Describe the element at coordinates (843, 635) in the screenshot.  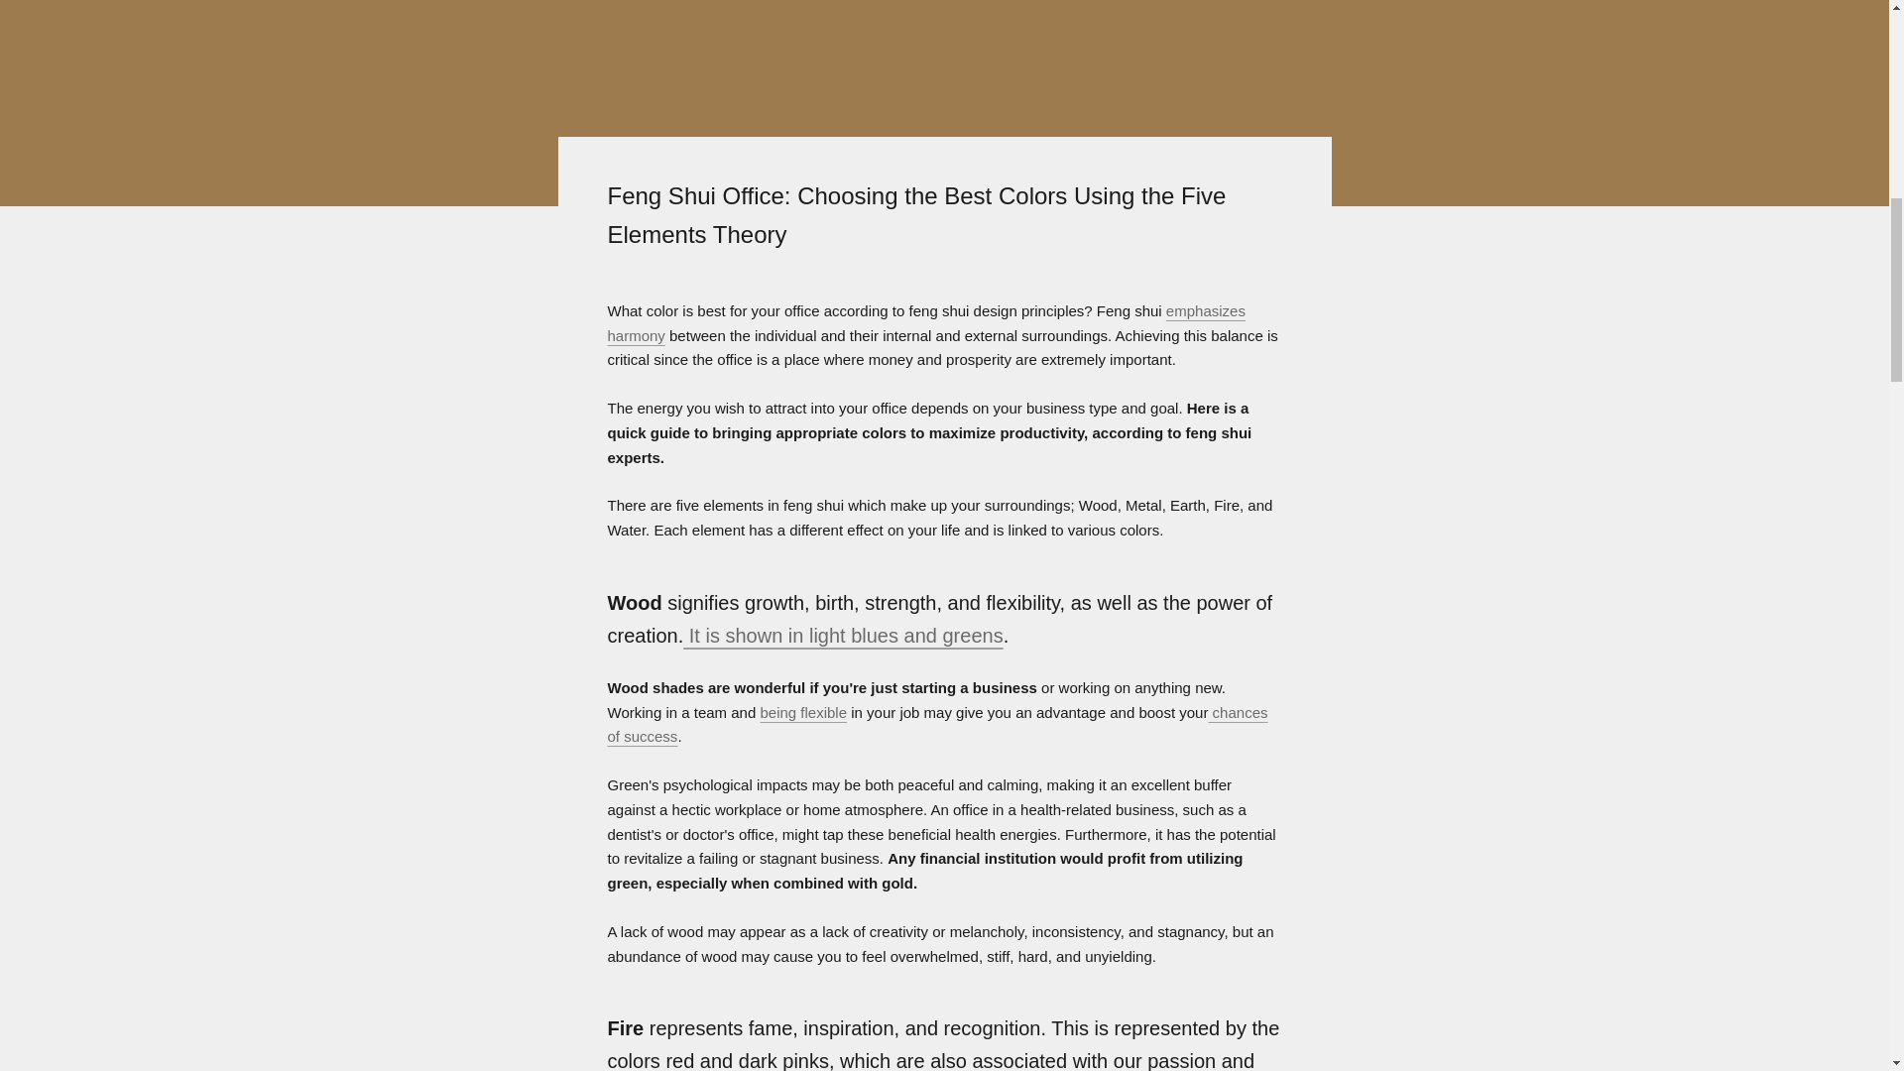
I see `It is shown in light blues and greens` at that location.